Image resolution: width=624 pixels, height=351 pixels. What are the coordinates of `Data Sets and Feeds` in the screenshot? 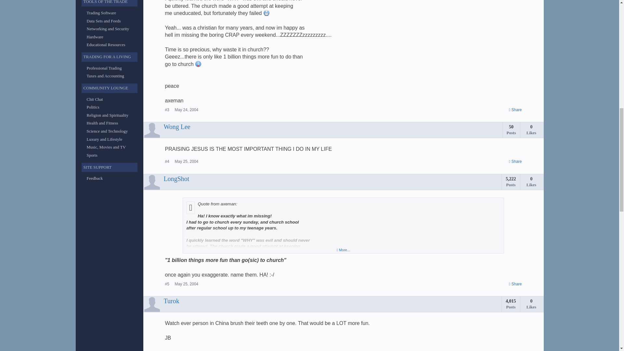 It's located at (103, 21).